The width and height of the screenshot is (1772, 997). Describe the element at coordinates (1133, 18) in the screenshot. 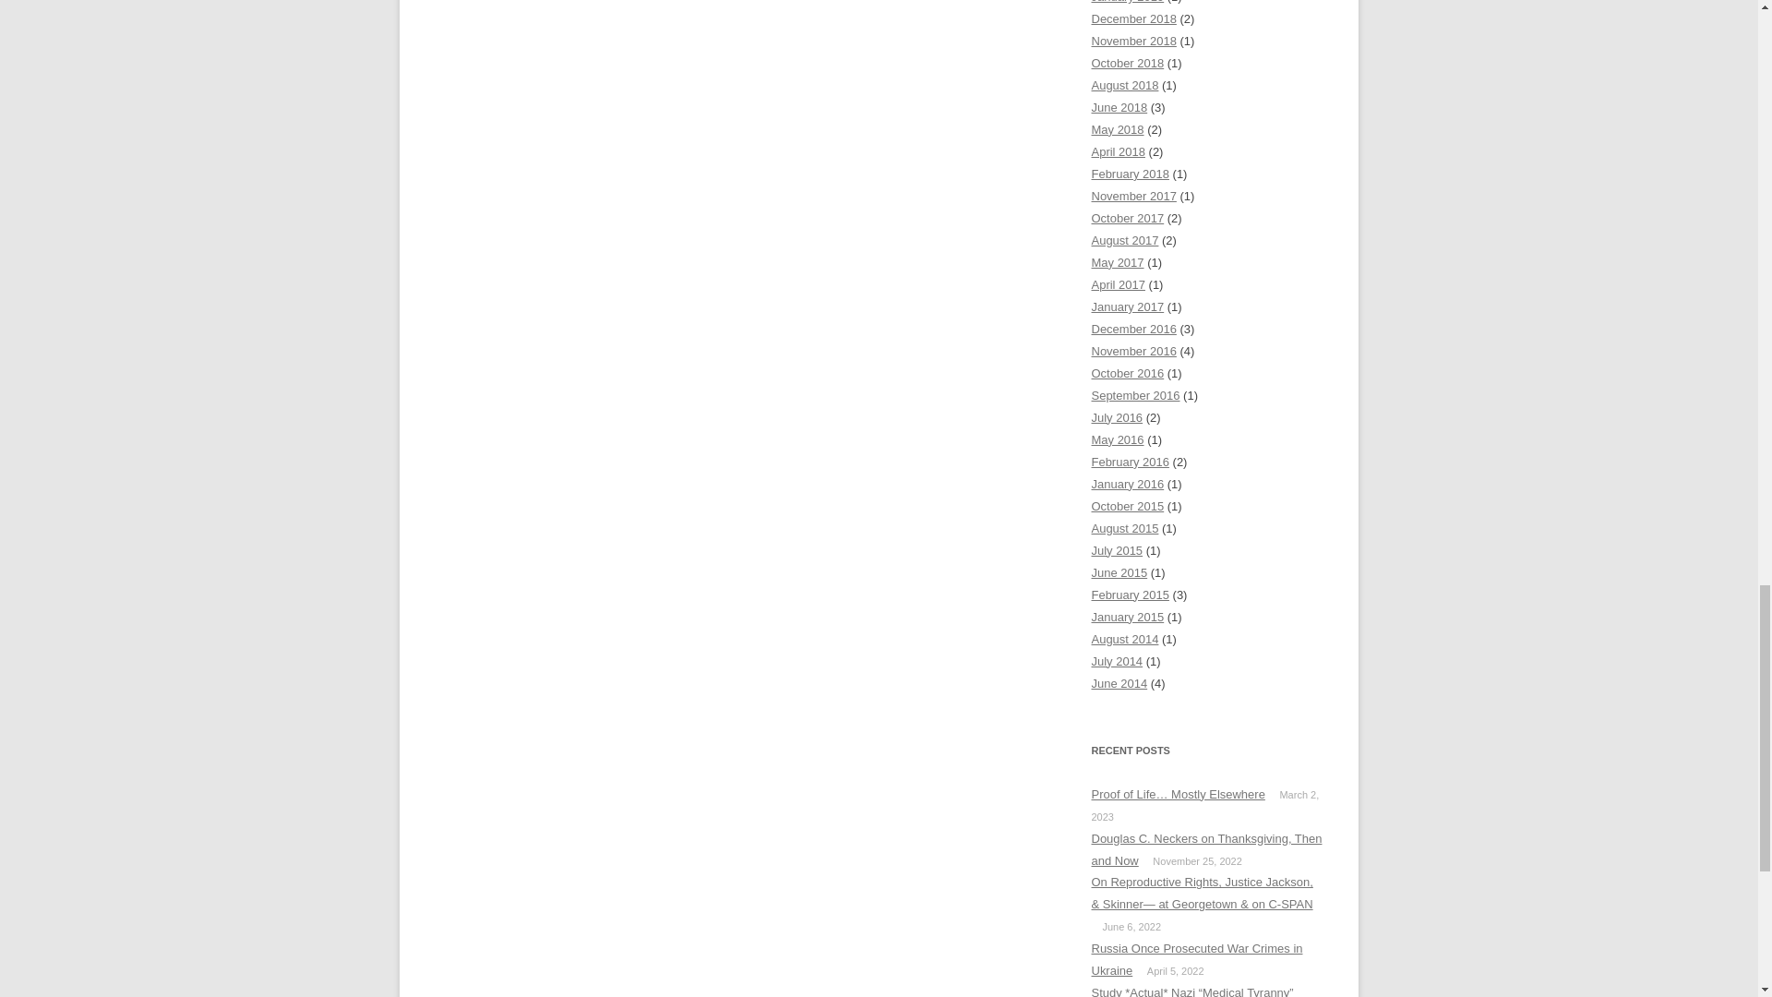

I see `December 2018` at that location.